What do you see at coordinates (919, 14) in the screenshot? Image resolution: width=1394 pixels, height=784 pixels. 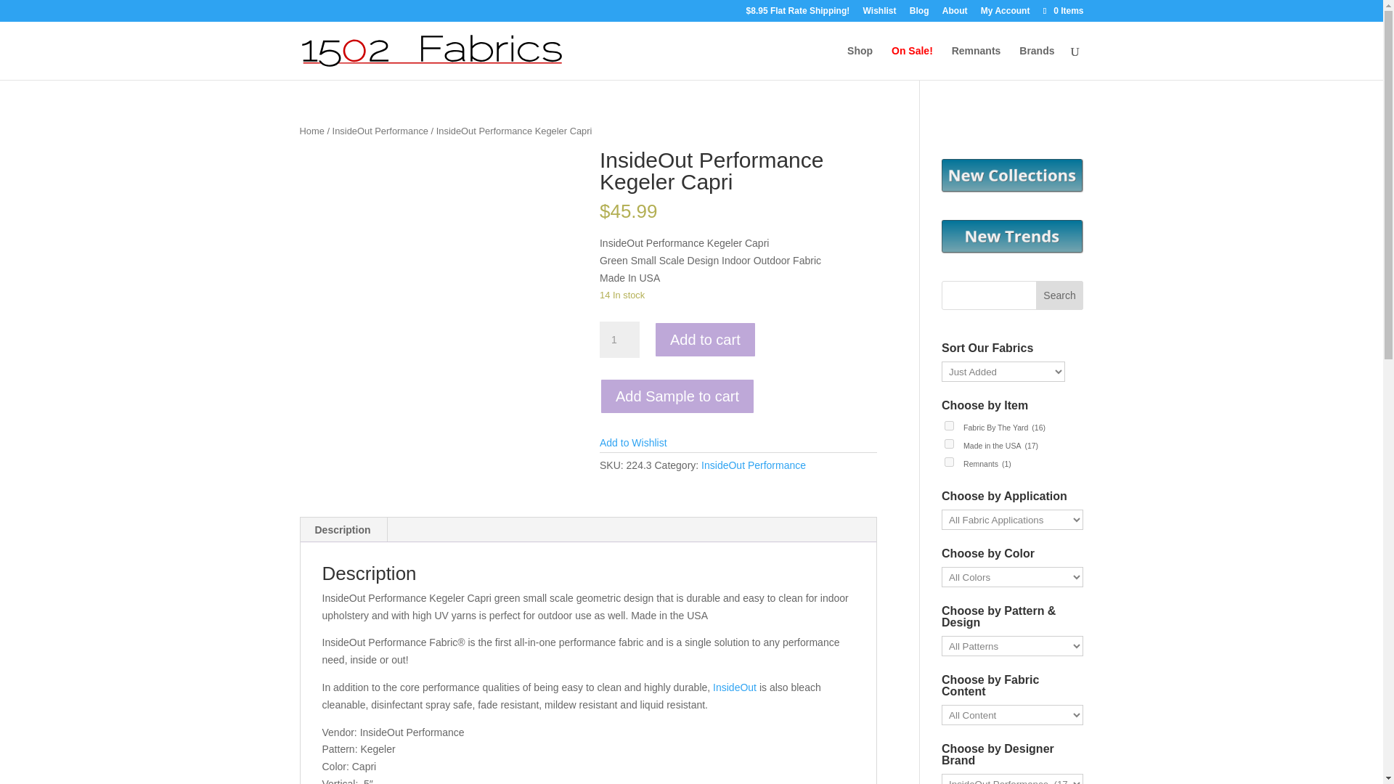 I see `Blog` at bounding box center [919, 14].